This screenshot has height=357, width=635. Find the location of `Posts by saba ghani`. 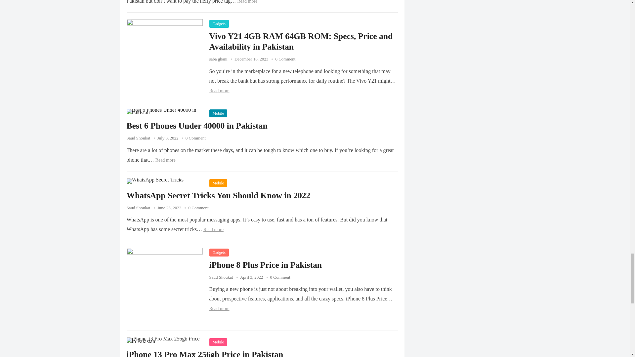

Posts by saba ghani is located at coordinates (218, 59).